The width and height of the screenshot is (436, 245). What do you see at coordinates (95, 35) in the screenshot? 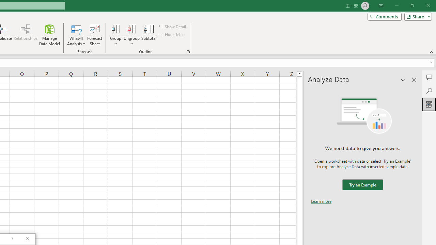
I see `Forecast Sheet` at bounding box center [95, 35].